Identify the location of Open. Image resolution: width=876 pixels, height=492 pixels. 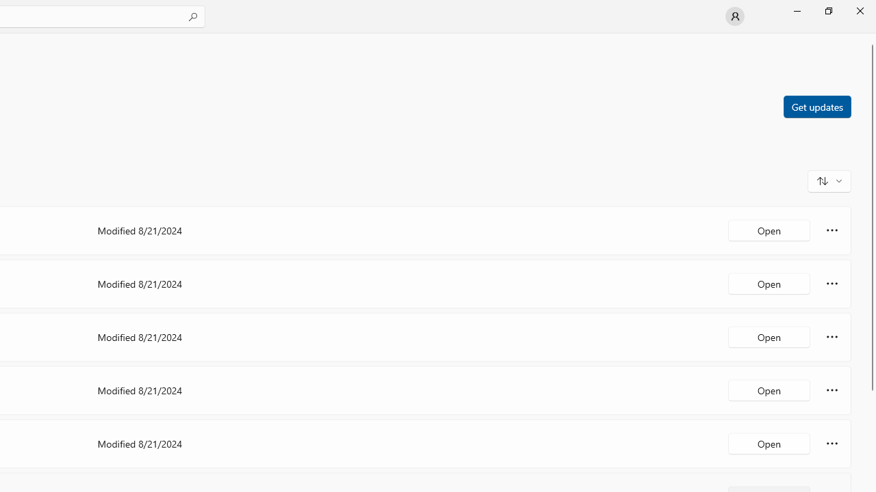
(769, 443).